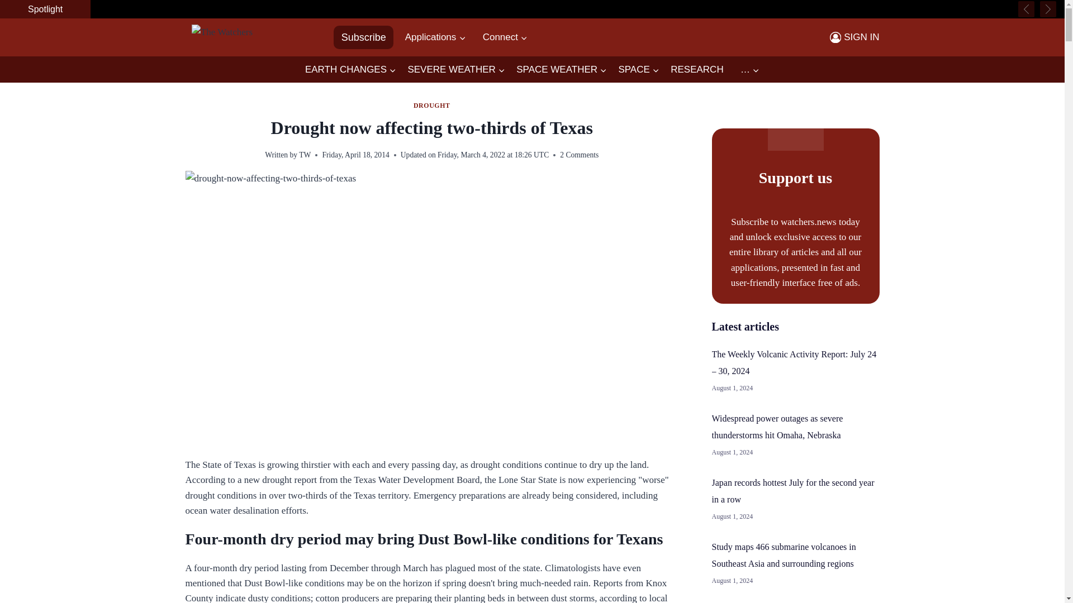  I want to click on EARTH CHANGES, so click(350, 70).